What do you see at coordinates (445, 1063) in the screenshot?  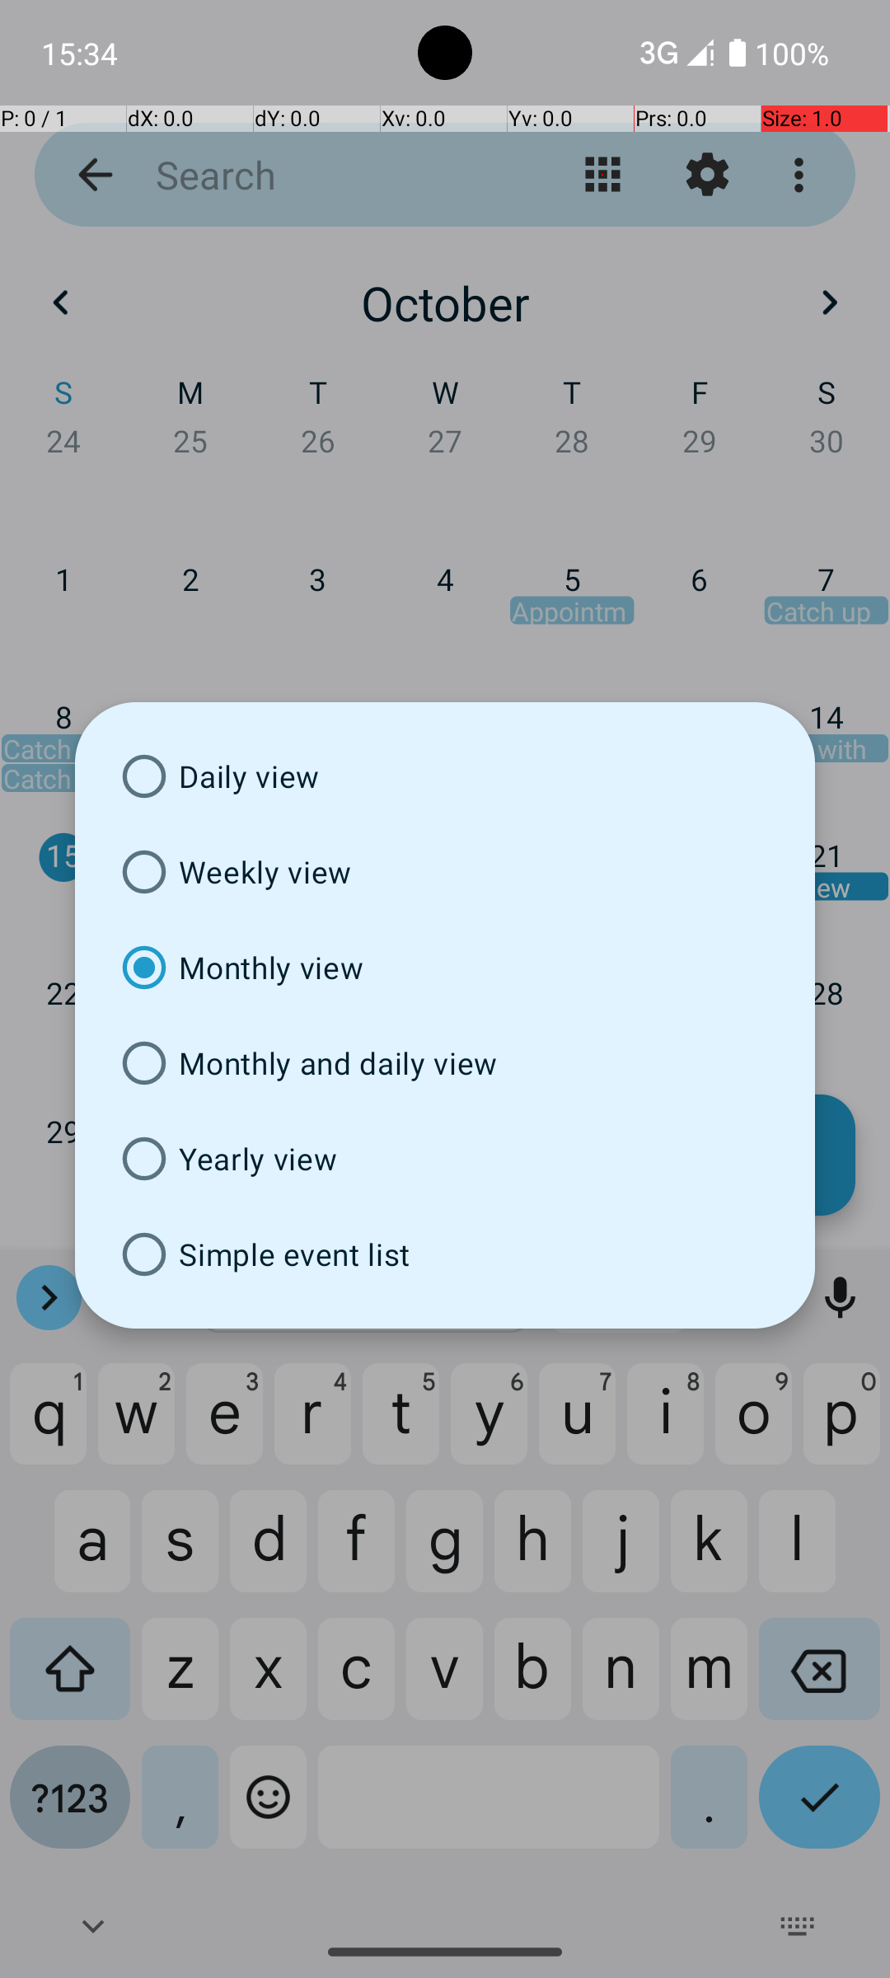 I see `Monthly and daily view` at bounding box center [445, 1063].